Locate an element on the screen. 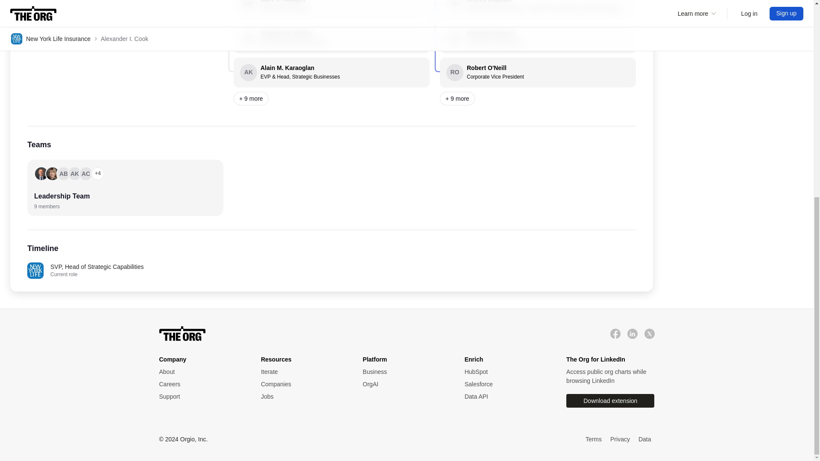  Facebook is located at coordinates (331, 38).